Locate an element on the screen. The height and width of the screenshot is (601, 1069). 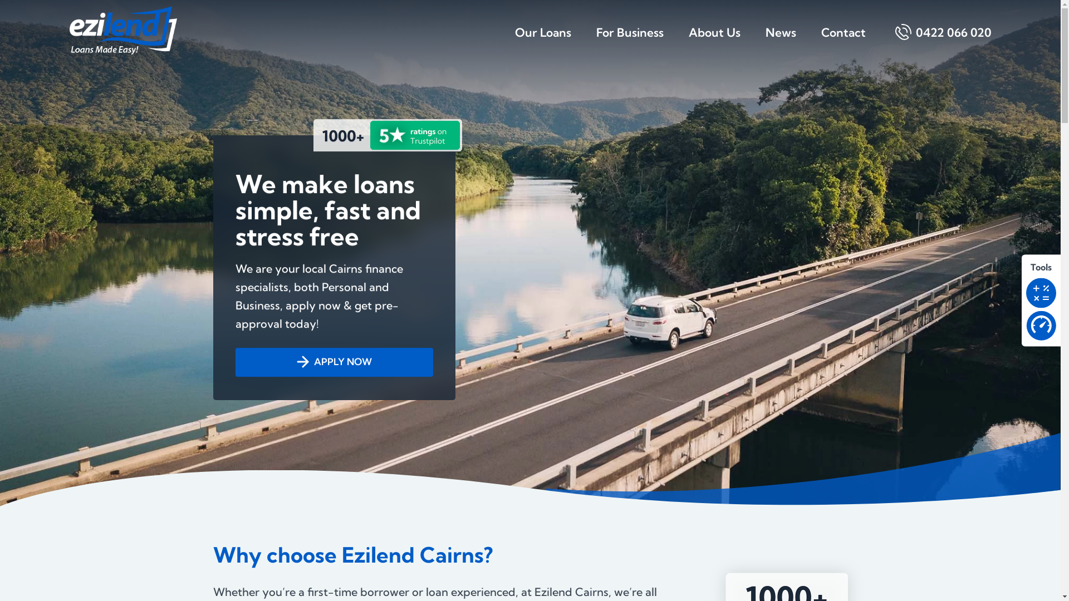
0422 066 020 is located at coordinates (948, 41).